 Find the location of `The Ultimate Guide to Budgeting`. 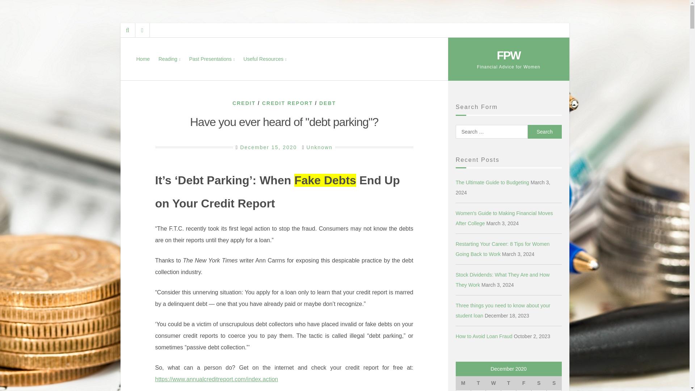

The Ultimate Guide to Budgeting is located at coordinates (492, 182).